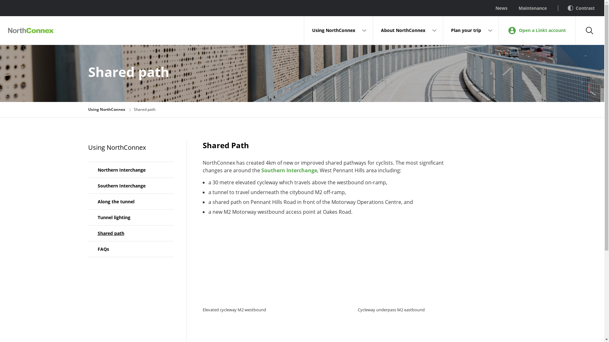 The image size is (609, 342). What do you see at coordinates (131, 186) in the screenshot?
I see `Southern Interchange` at bounding box center [131, 186].